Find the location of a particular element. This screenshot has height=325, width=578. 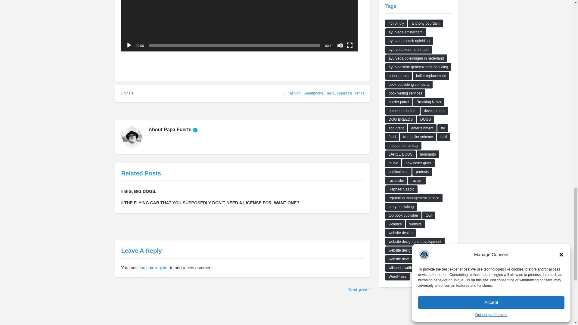

Mute is located at coordinates (340, 45).